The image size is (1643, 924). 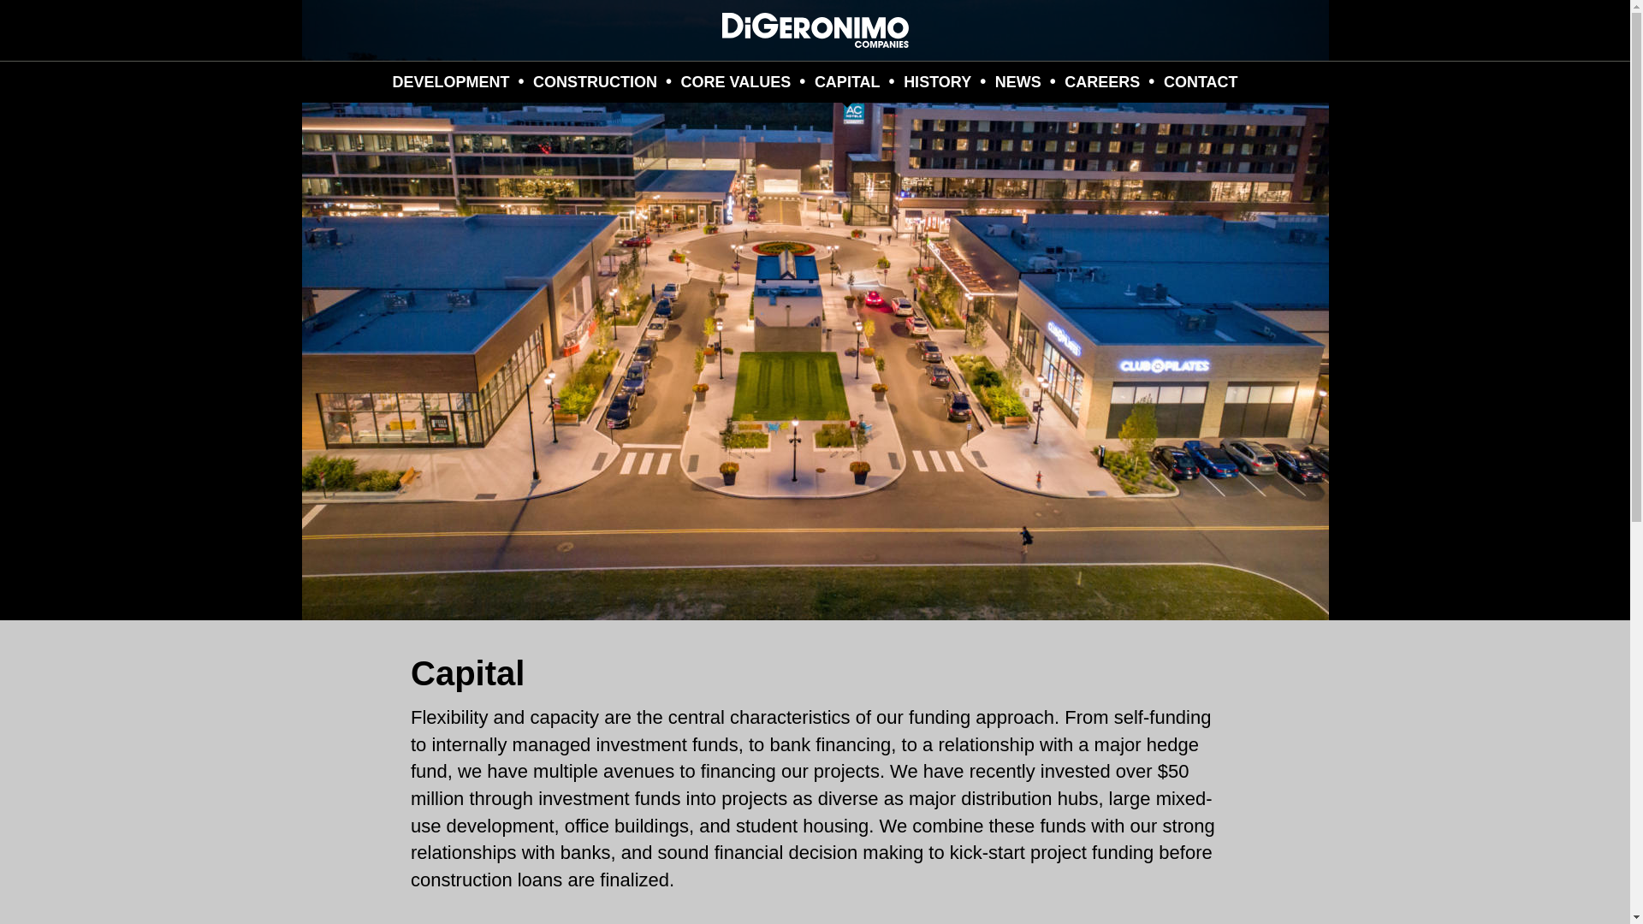 What do you see at coordinates (596, 82) in the screenshot?
I see `CONSTRUCTION` at bounding box center [596, 82].